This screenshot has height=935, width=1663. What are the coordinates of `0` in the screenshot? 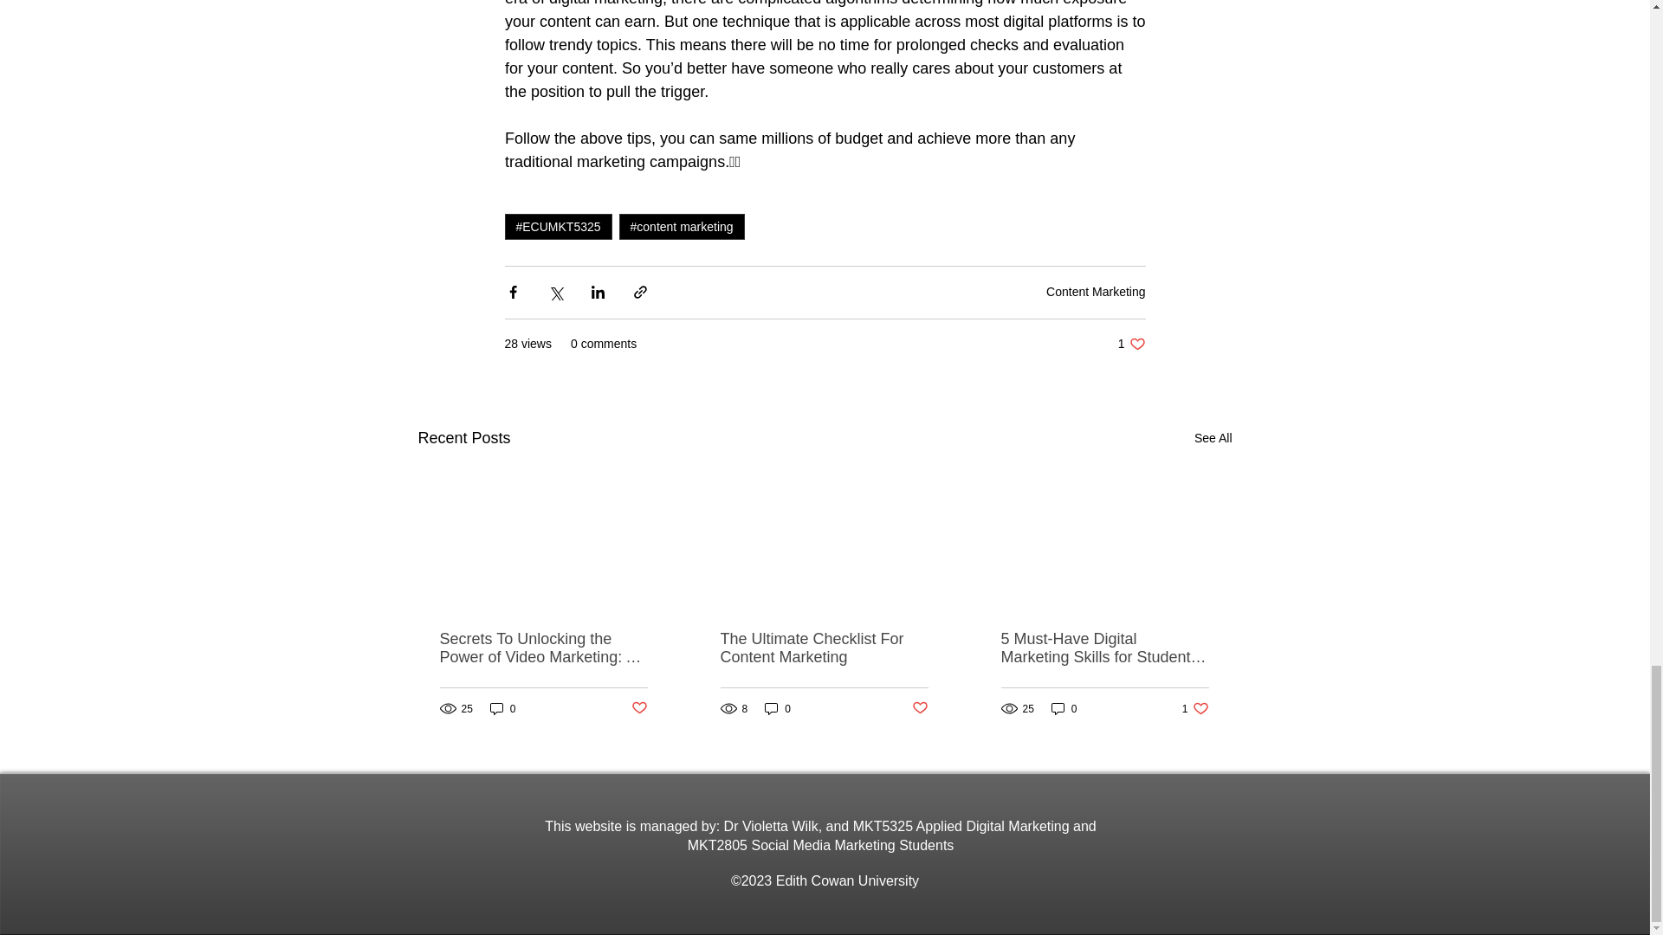 It's located at (502, 708).